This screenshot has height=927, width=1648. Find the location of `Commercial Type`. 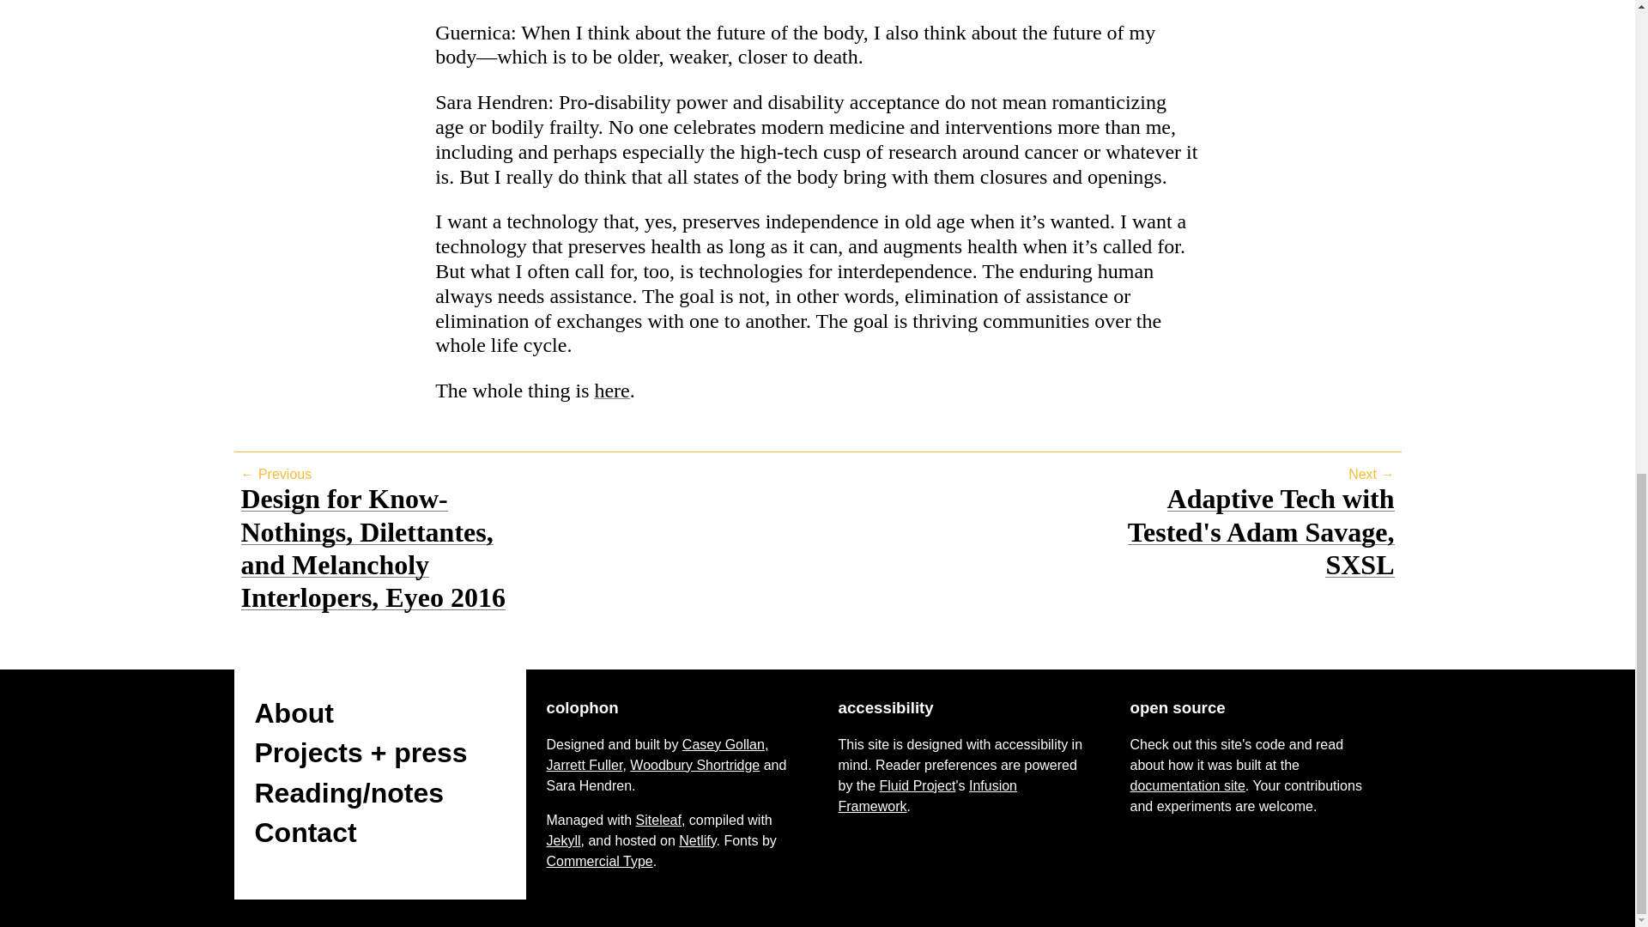

Commercial Type is located at coordinates (599, 860).